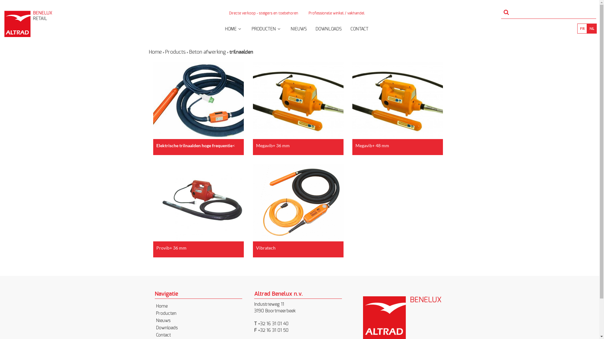 Image resolution: width=604 pixels, height=339 pixels. What do you see at coordinates (582, 29) in the screenshot?
I see `FR` at bounding box center [582, 29].